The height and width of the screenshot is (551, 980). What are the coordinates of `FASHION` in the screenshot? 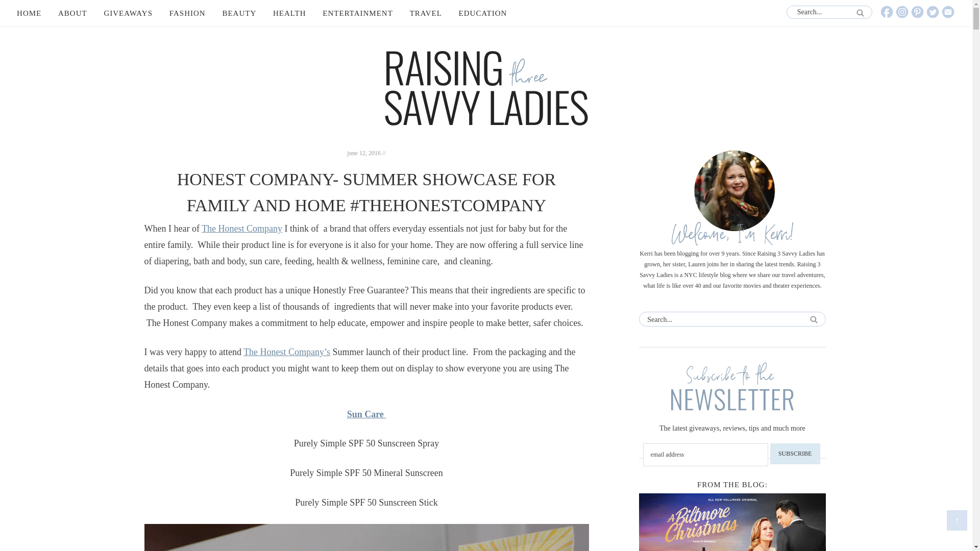 It's located at (187, 13).